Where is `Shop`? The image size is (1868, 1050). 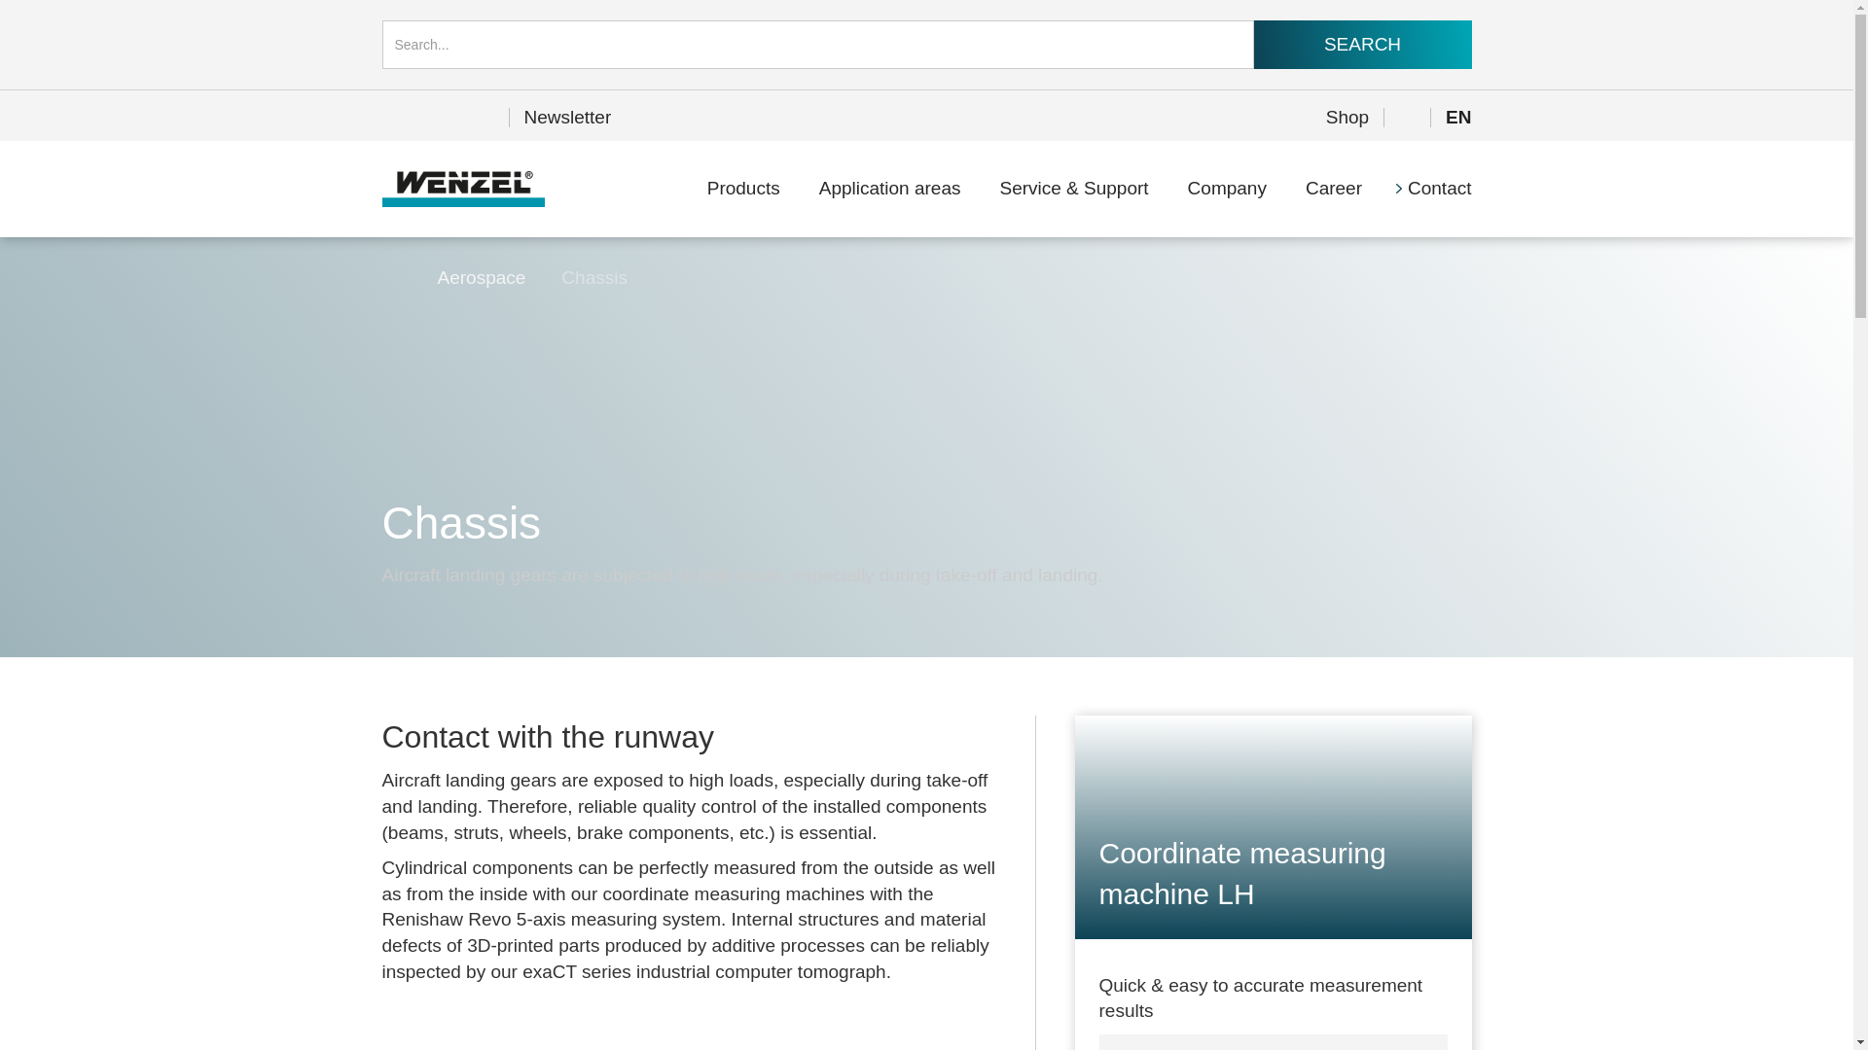
Shop is located at coordinates (1347, 118).